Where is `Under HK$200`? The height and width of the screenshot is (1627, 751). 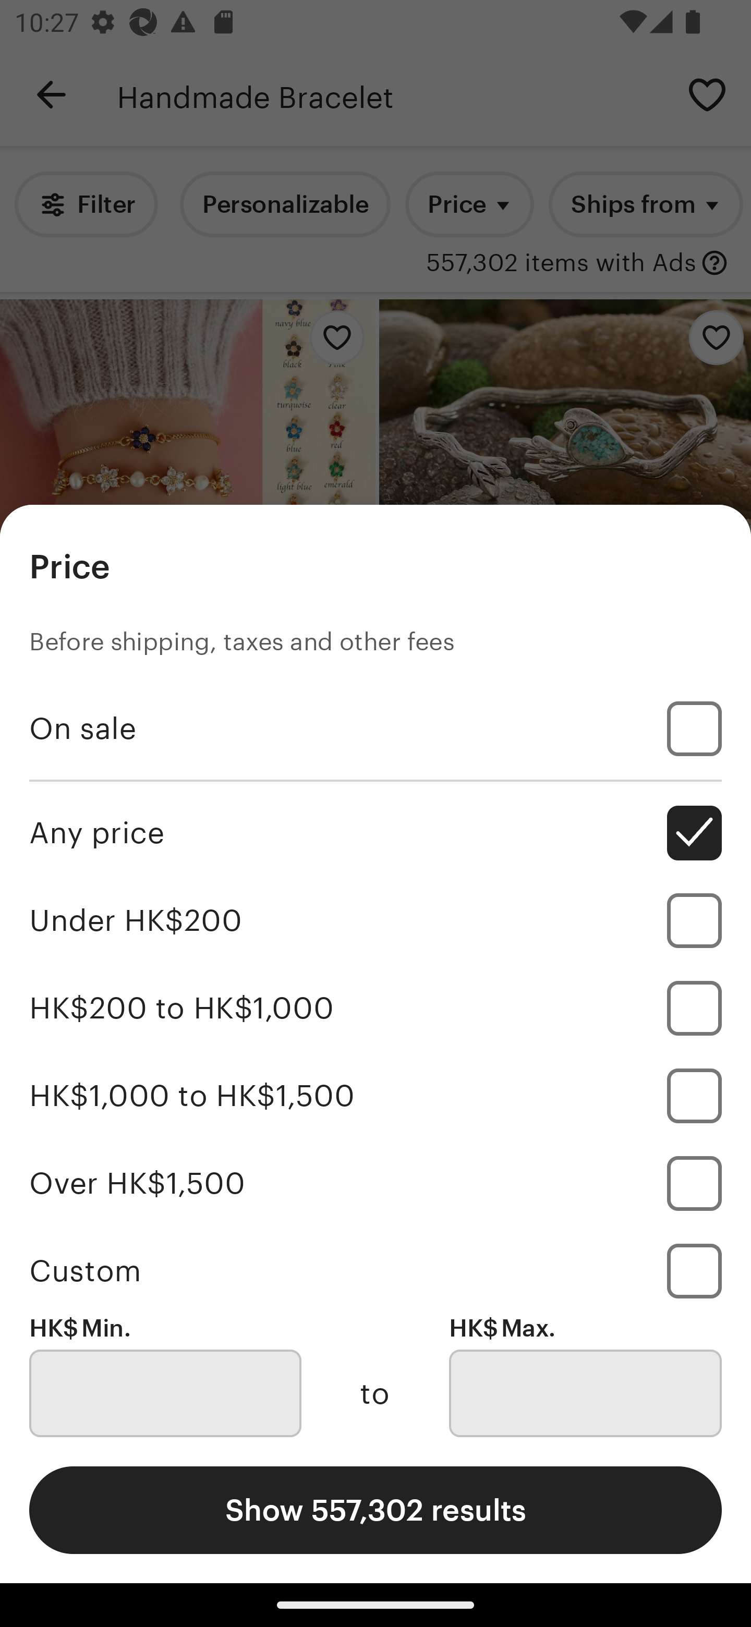
Under HK$200 is located at coordinates (375, 921).